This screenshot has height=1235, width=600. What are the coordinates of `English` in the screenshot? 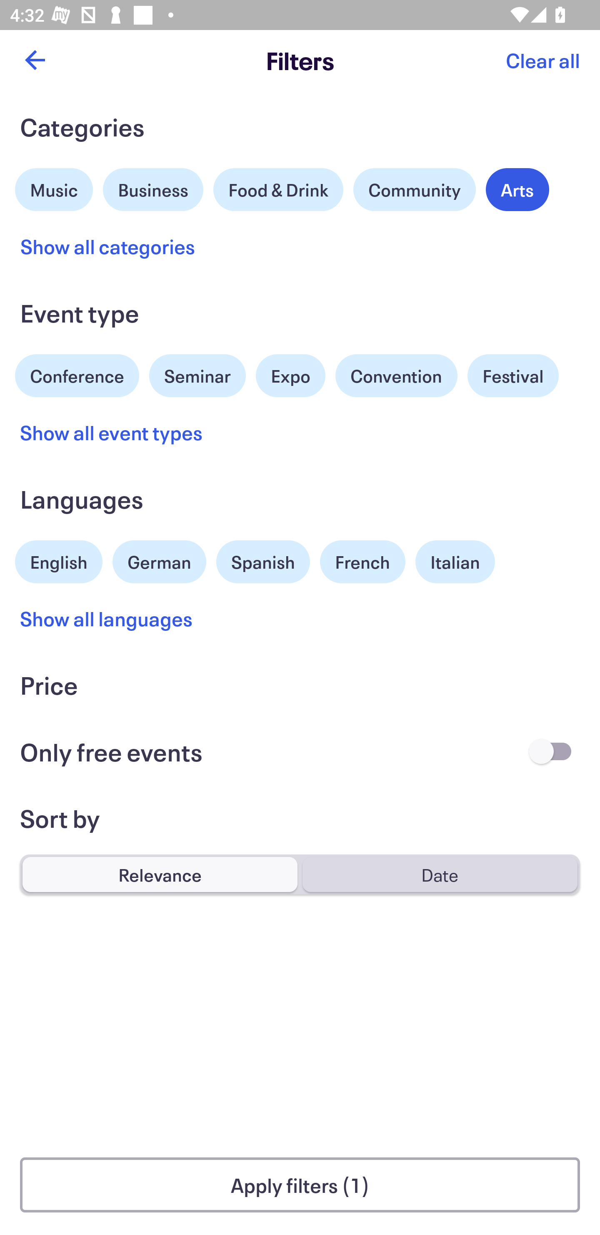 It's located at (59, 560).